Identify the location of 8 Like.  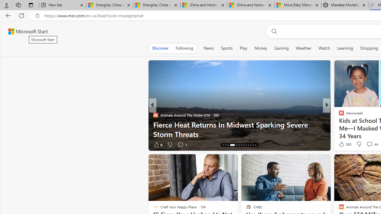
(157, 144).